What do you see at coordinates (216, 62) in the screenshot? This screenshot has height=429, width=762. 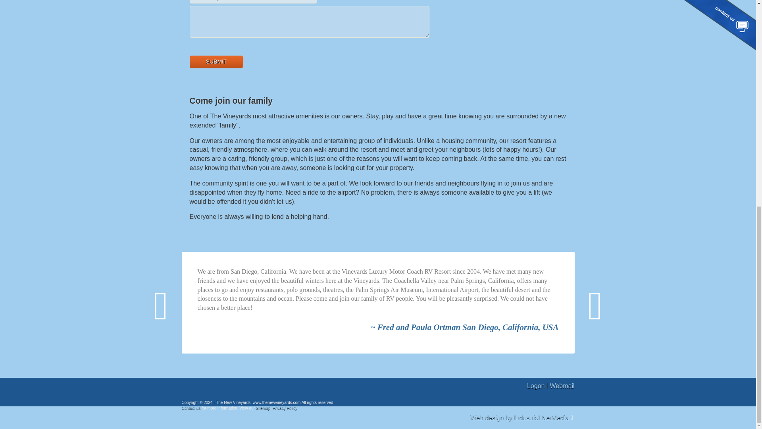 I see `Submit` at bounding box center [216, 62].